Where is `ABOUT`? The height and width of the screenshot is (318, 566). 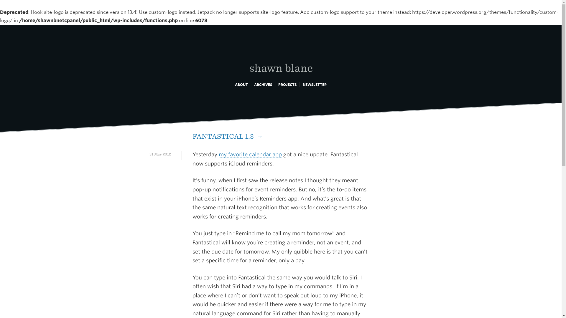 ABOUT is located at coordinates (241, 84).